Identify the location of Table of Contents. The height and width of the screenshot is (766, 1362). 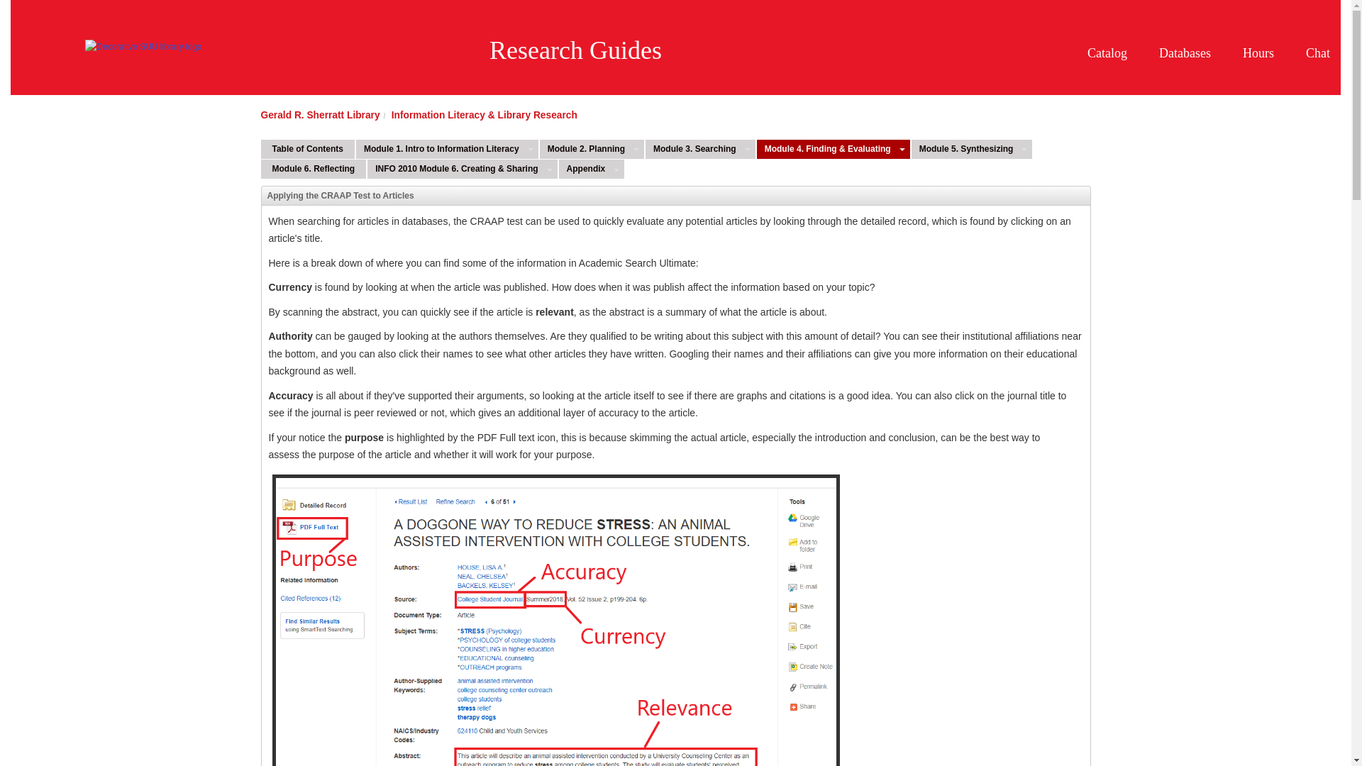
(308, 149).